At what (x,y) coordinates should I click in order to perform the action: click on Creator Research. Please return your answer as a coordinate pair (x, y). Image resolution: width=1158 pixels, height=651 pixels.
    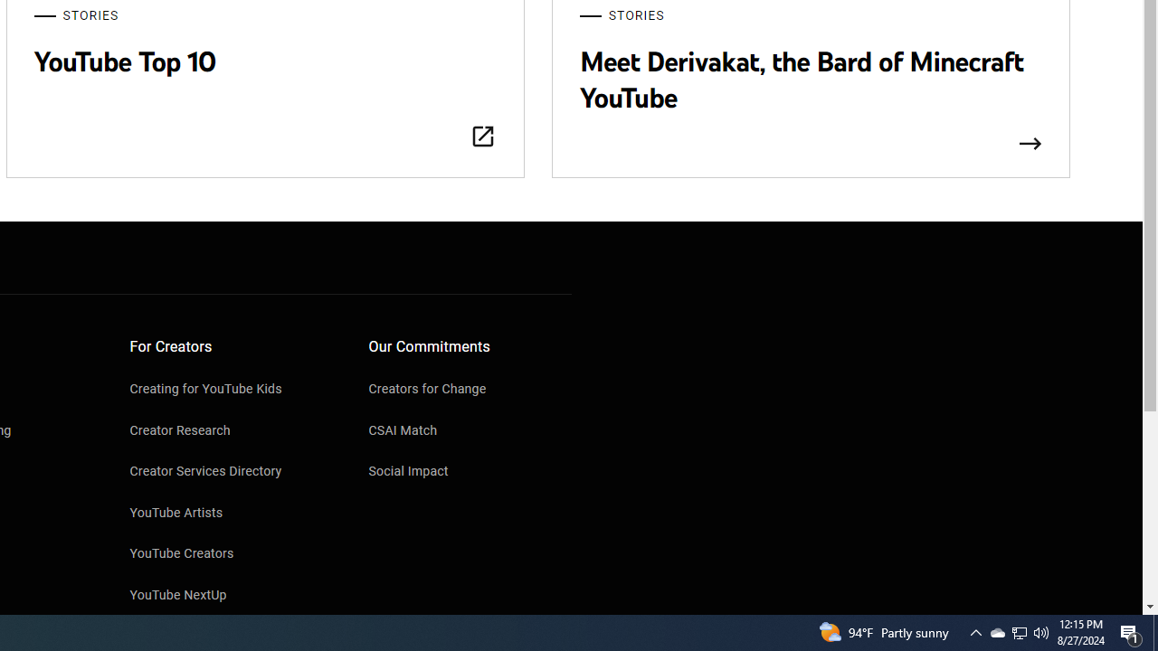
    Looking at the image, I should click on (232, 432).